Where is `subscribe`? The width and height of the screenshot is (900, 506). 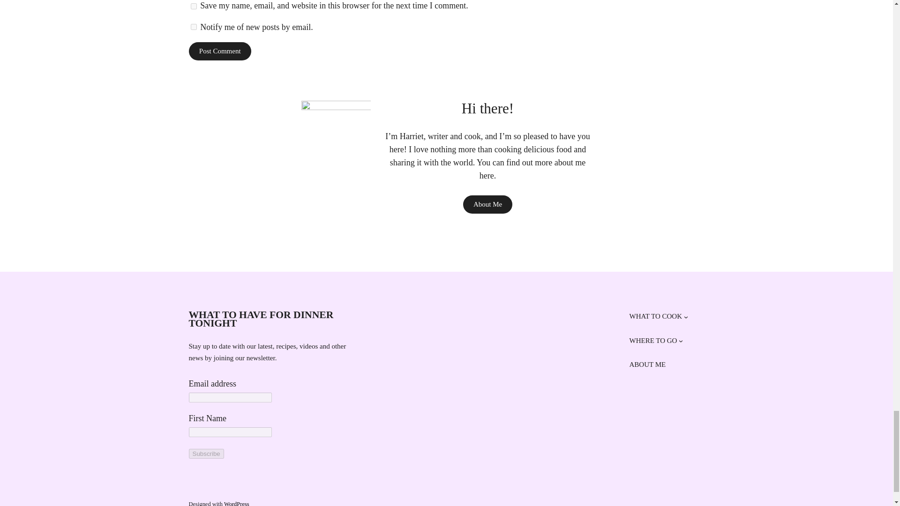
subscribe is located at coordinates (194, 26).